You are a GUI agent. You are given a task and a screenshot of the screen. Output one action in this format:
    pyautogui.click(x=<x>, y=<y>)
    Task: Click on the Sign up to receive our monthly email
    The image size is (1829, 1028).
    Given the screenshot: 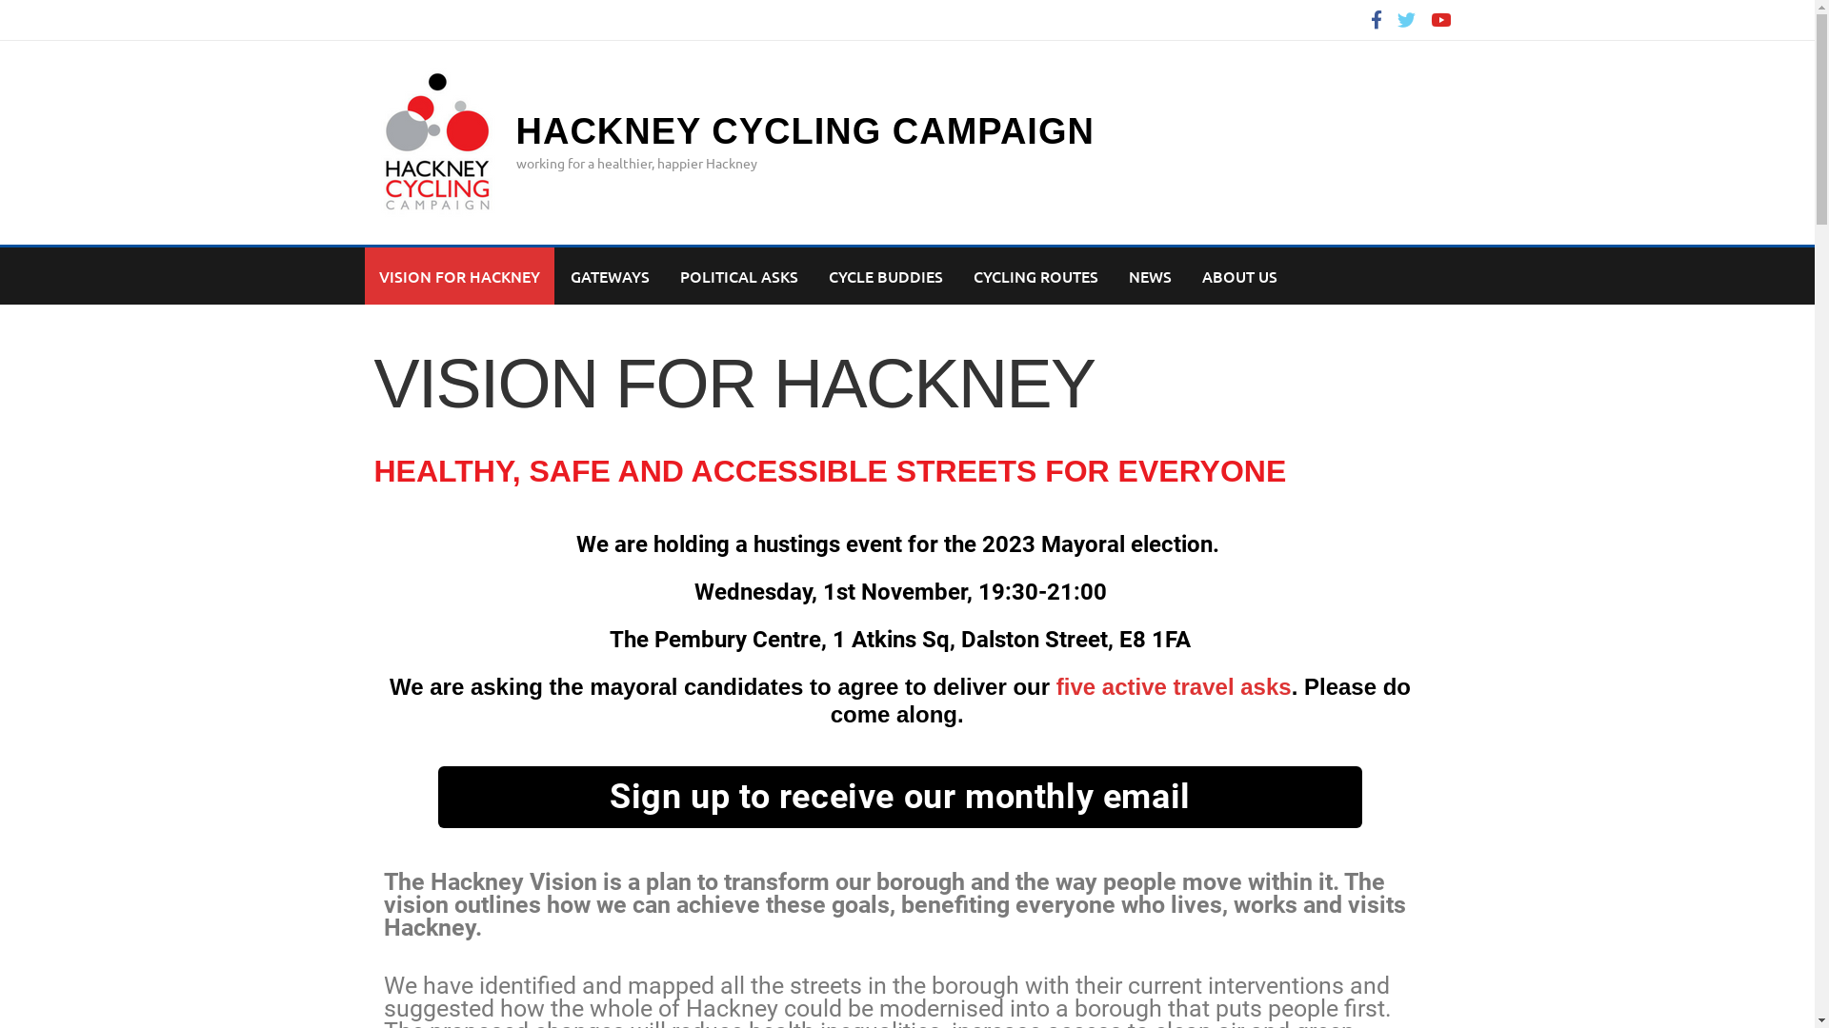 What is the action you would take?
    pyautogui.click(x=900, y=798)
    